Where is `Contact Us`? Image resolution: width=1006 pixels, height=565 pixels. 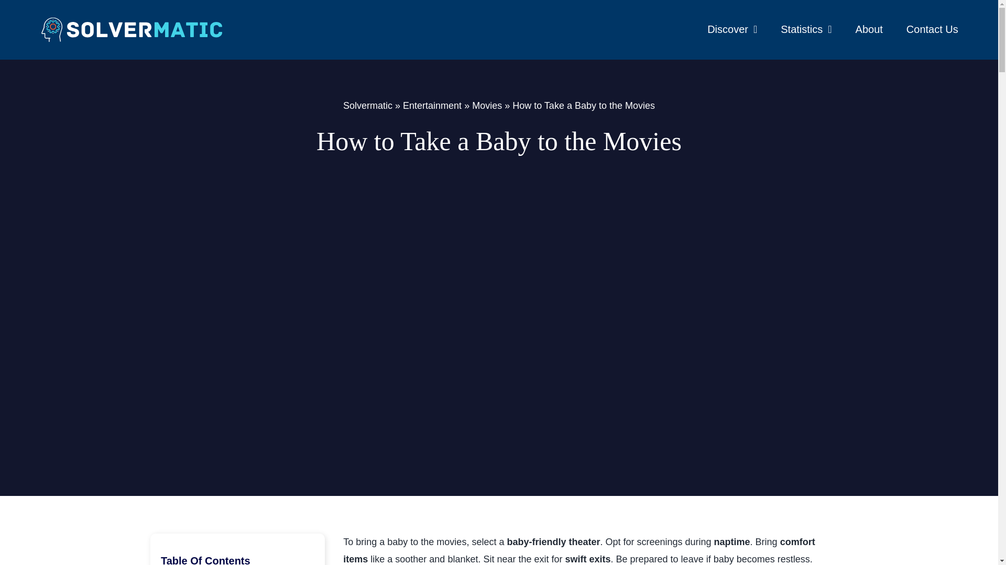 Contact Us is located at coordinates (932, 30).